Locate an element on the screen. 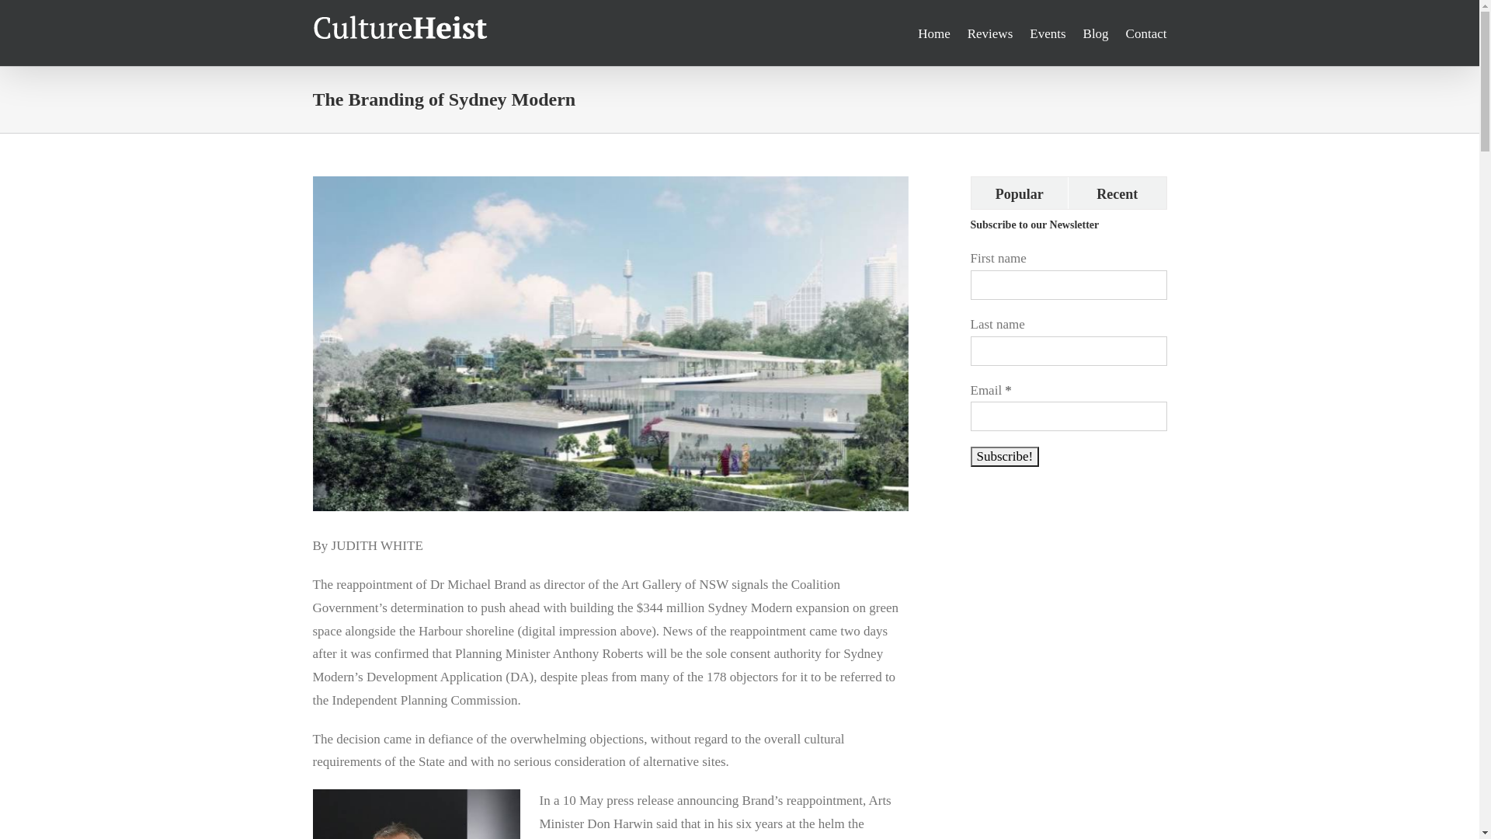  Events is located at coordinates (1048, 33).